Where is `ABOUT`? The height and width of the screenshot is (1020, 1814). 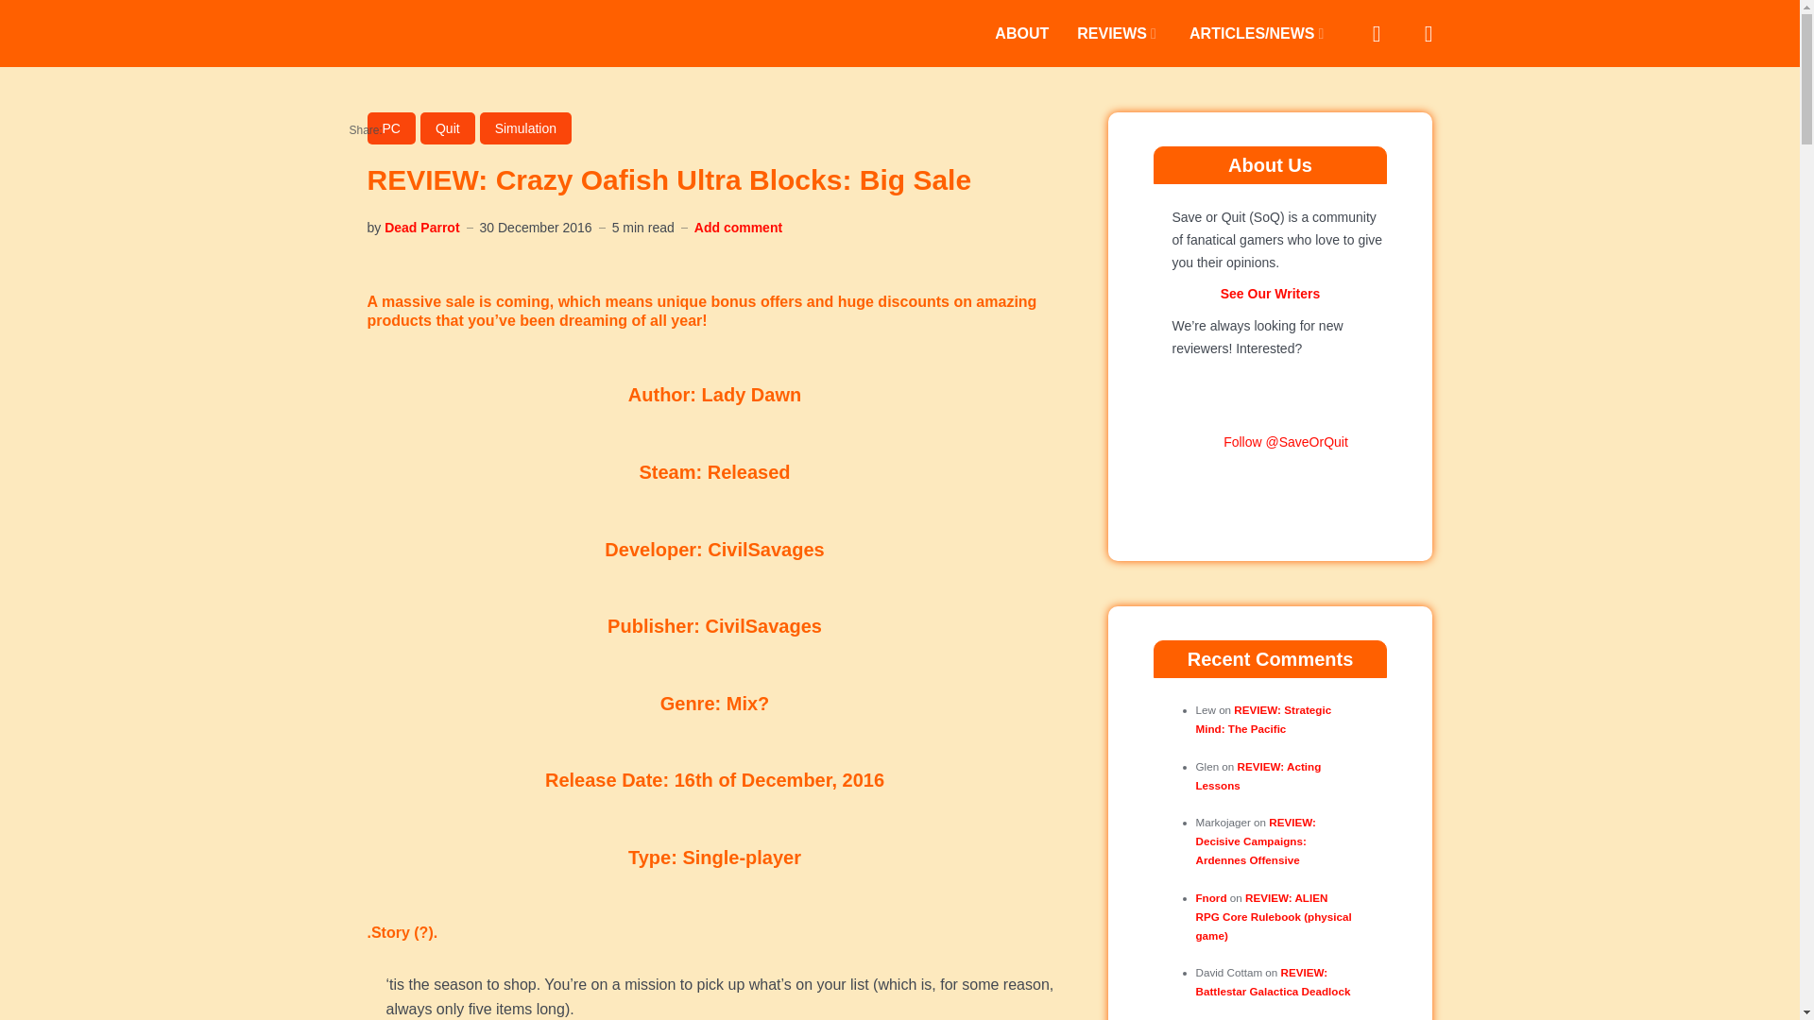 ABOUT is located at coordinates (1020, 32).